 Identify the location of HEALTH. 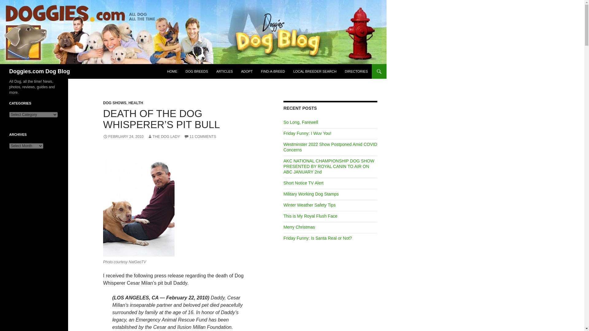
(136, 103).